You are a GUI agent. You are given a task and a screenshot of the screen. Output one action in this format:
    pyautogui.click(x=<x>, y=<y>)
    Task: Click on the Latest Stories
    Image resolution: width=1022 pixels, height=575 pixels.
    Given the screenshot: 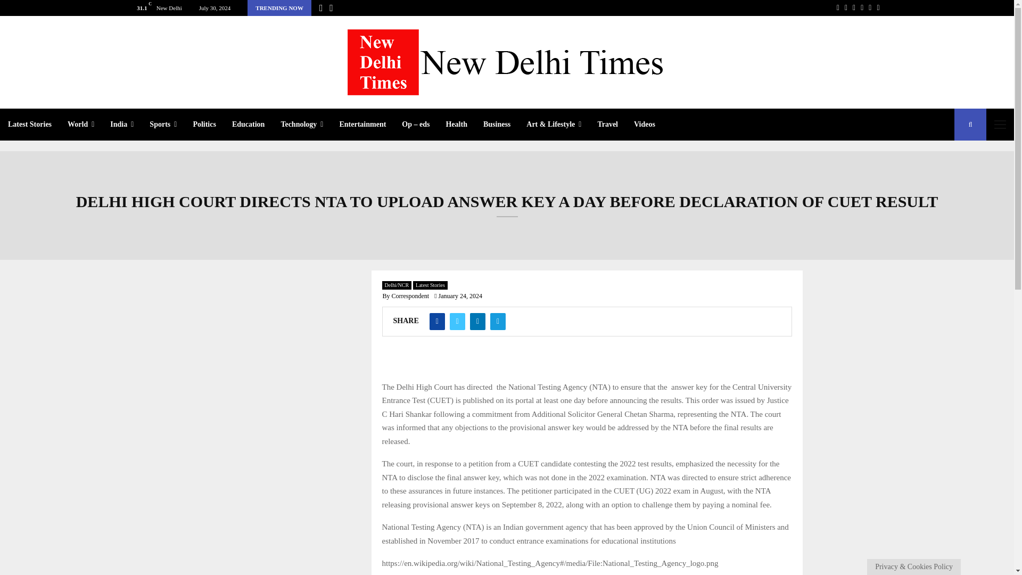 What is the action you would take?
    pyautogui.click(x=30, y=125)
    